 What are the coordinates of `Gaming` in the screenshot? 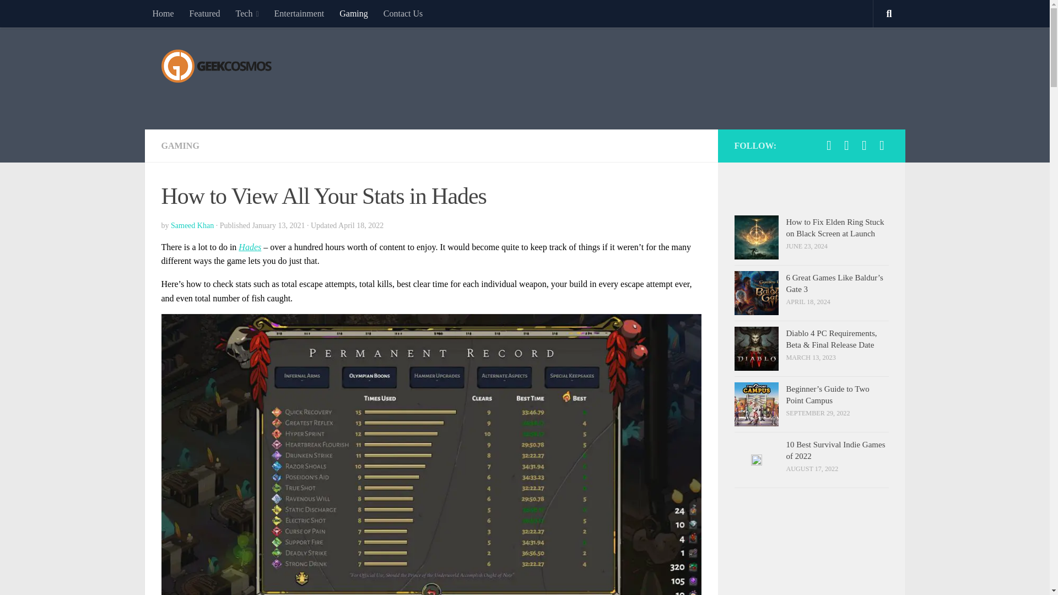 It's located at (354, 13).